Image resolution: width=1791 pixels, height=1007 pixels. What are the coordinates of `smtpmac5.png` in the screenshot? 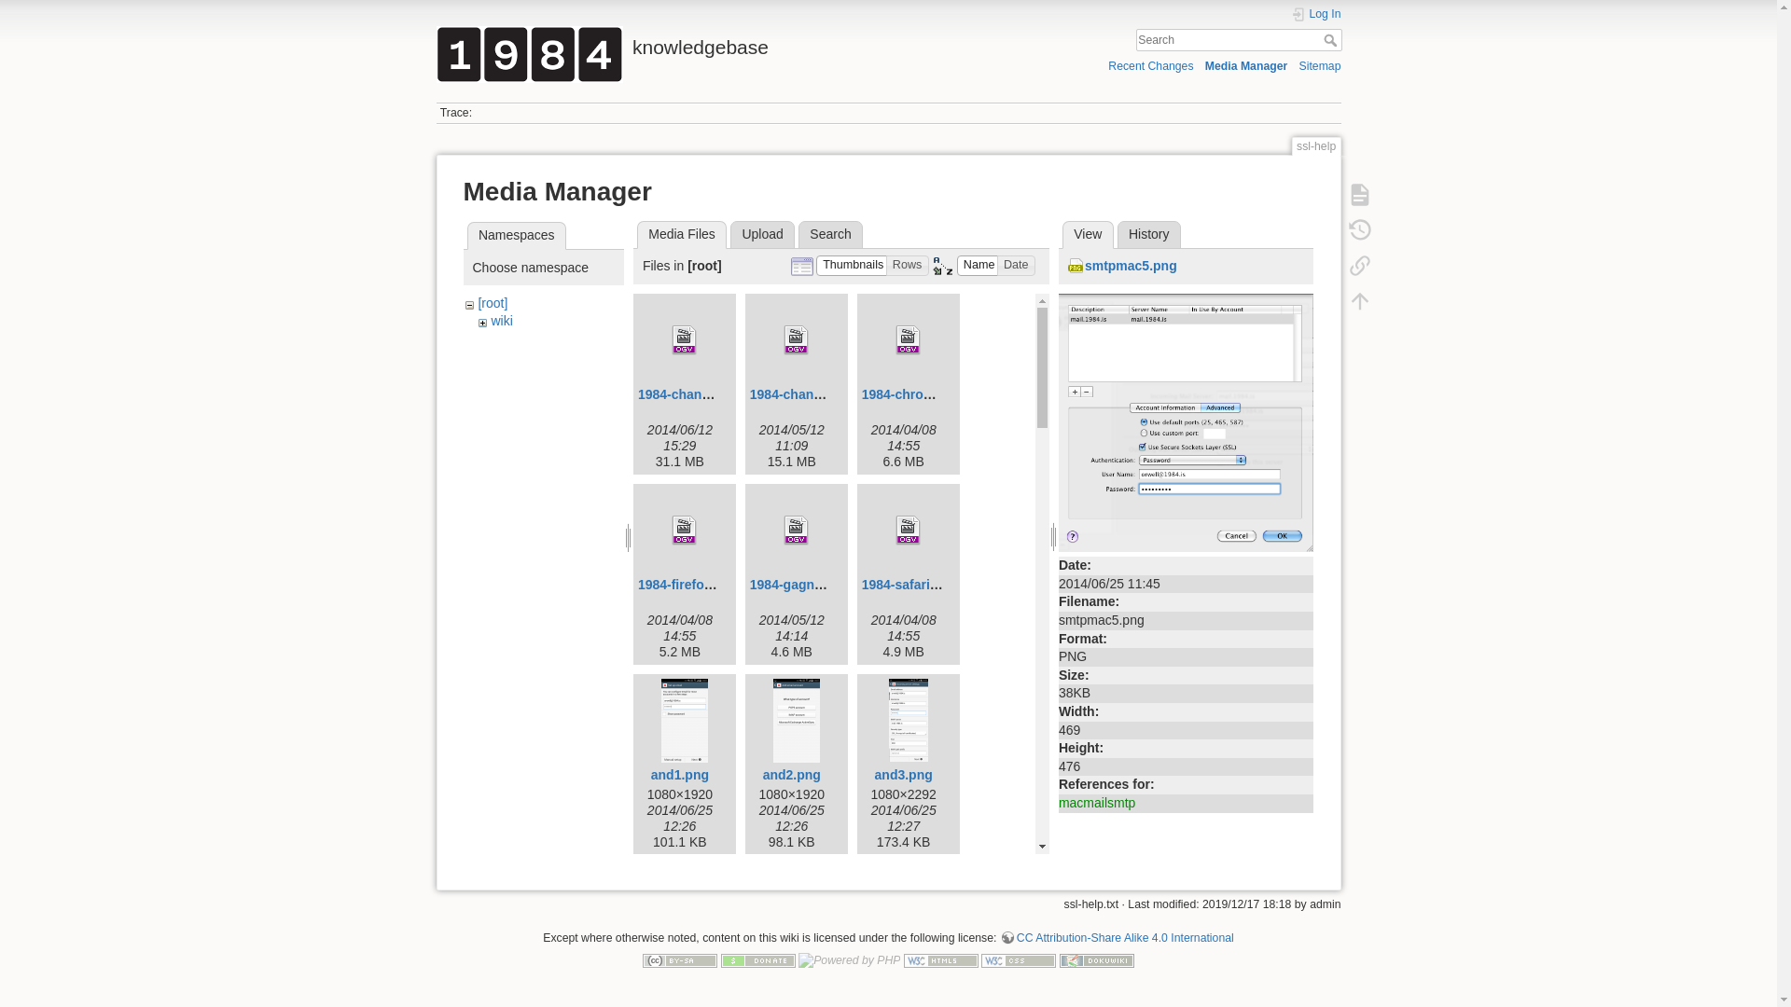 It's located at (1123, 266).